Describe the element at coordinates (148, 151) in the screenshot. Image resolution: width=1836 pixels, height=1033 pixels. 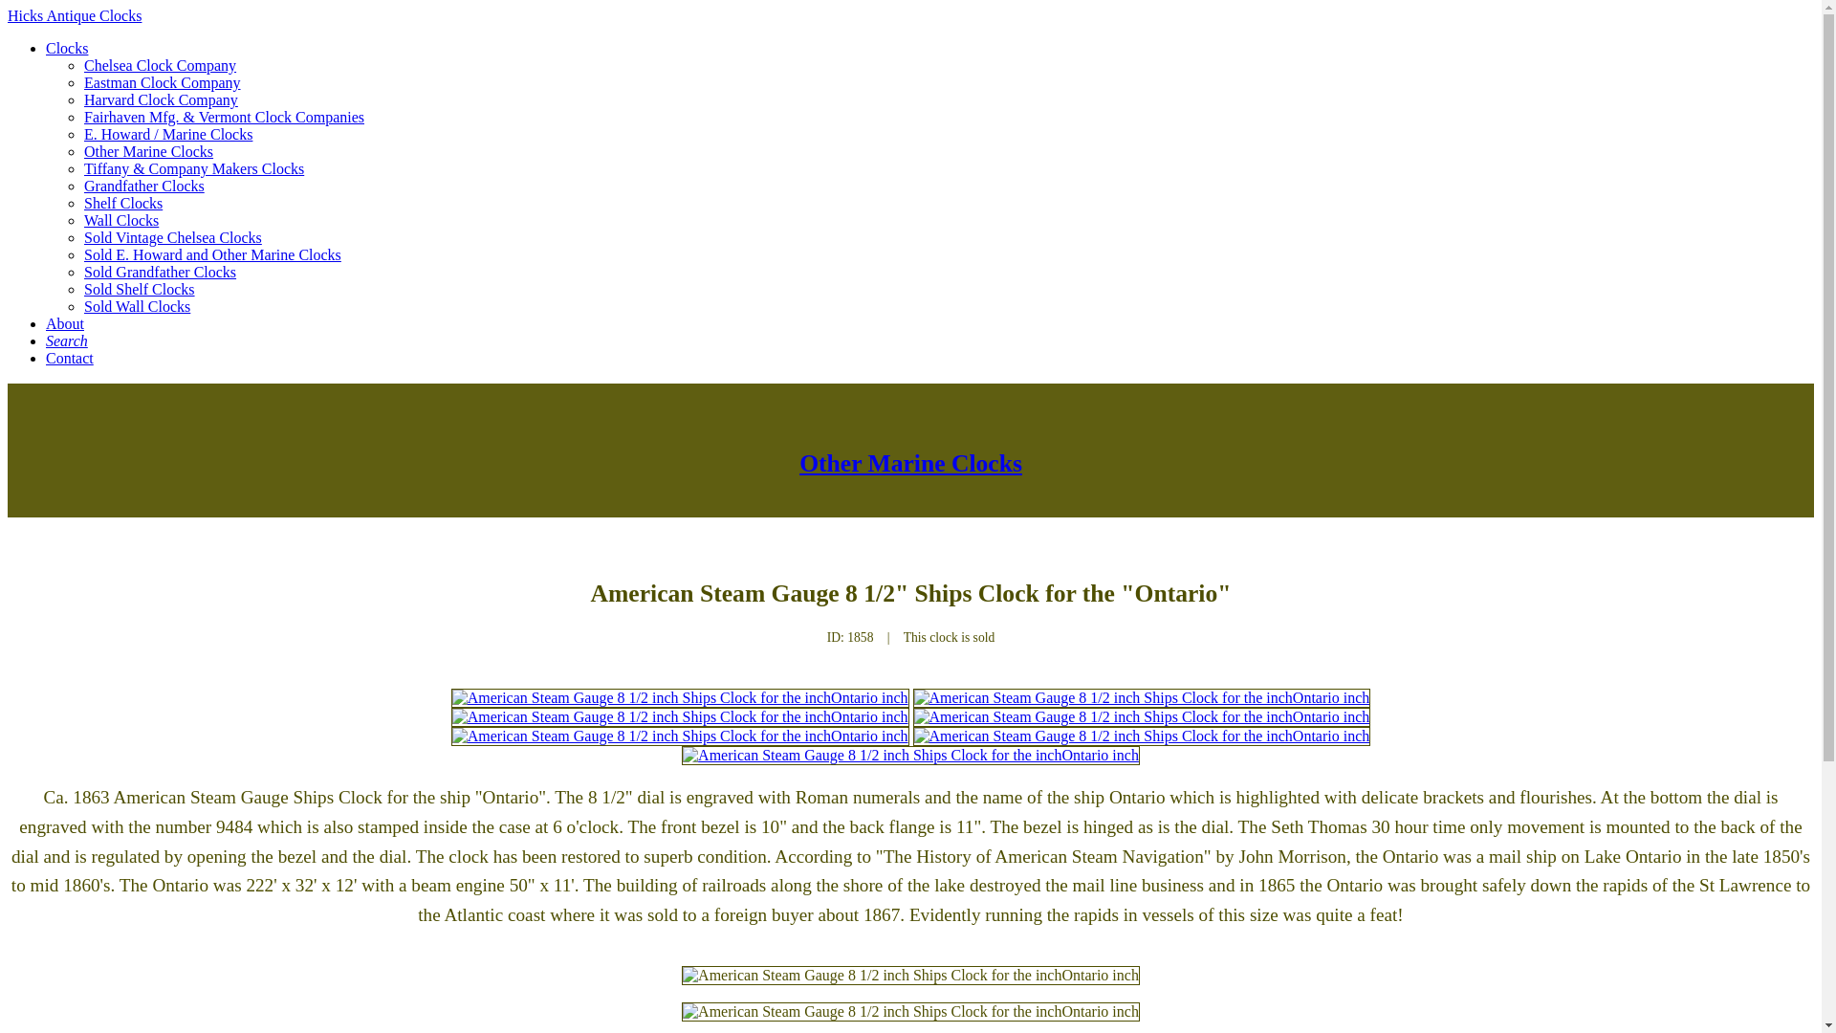
I see `Other Marine Clocks` at that location.